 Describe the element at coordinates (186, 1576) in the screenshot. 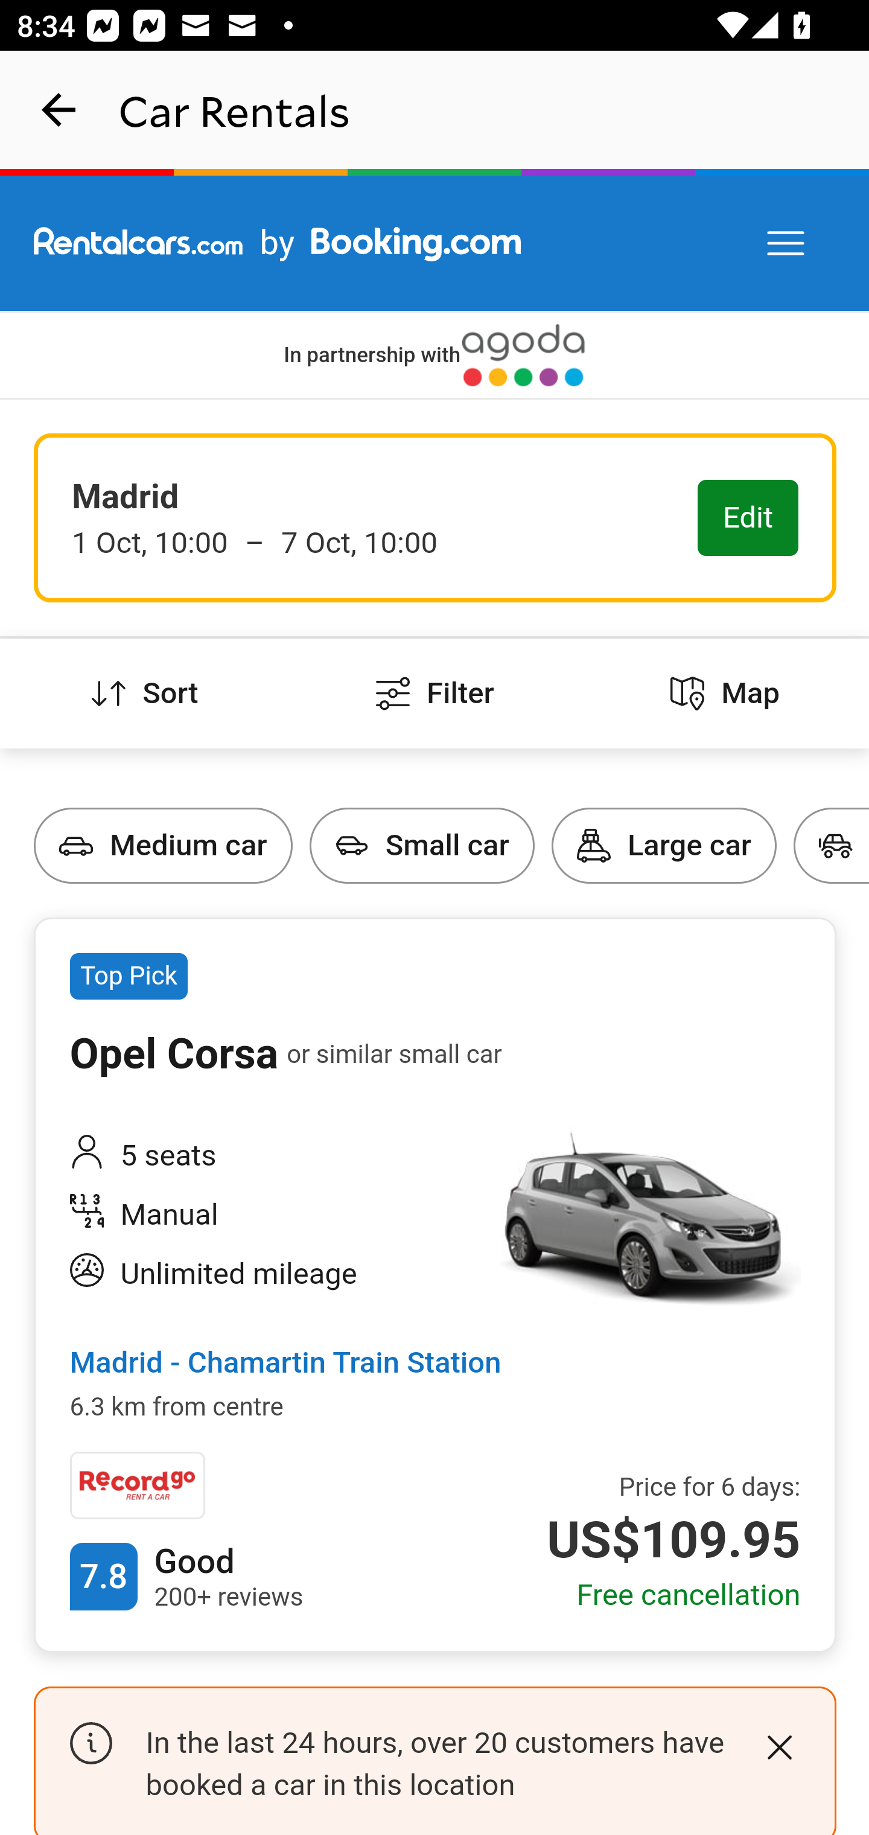

I see `7.8 7.8 Good Customer rating 7.8 Good 200+ reviews` at that location.